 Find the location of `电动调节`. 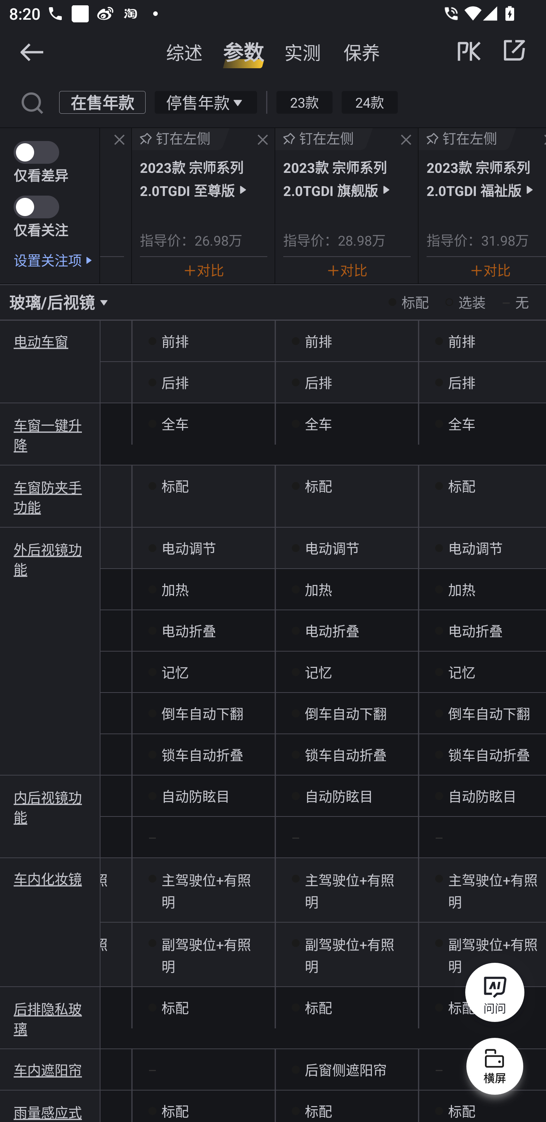

电动调节 is located at coordinates (203, 548).